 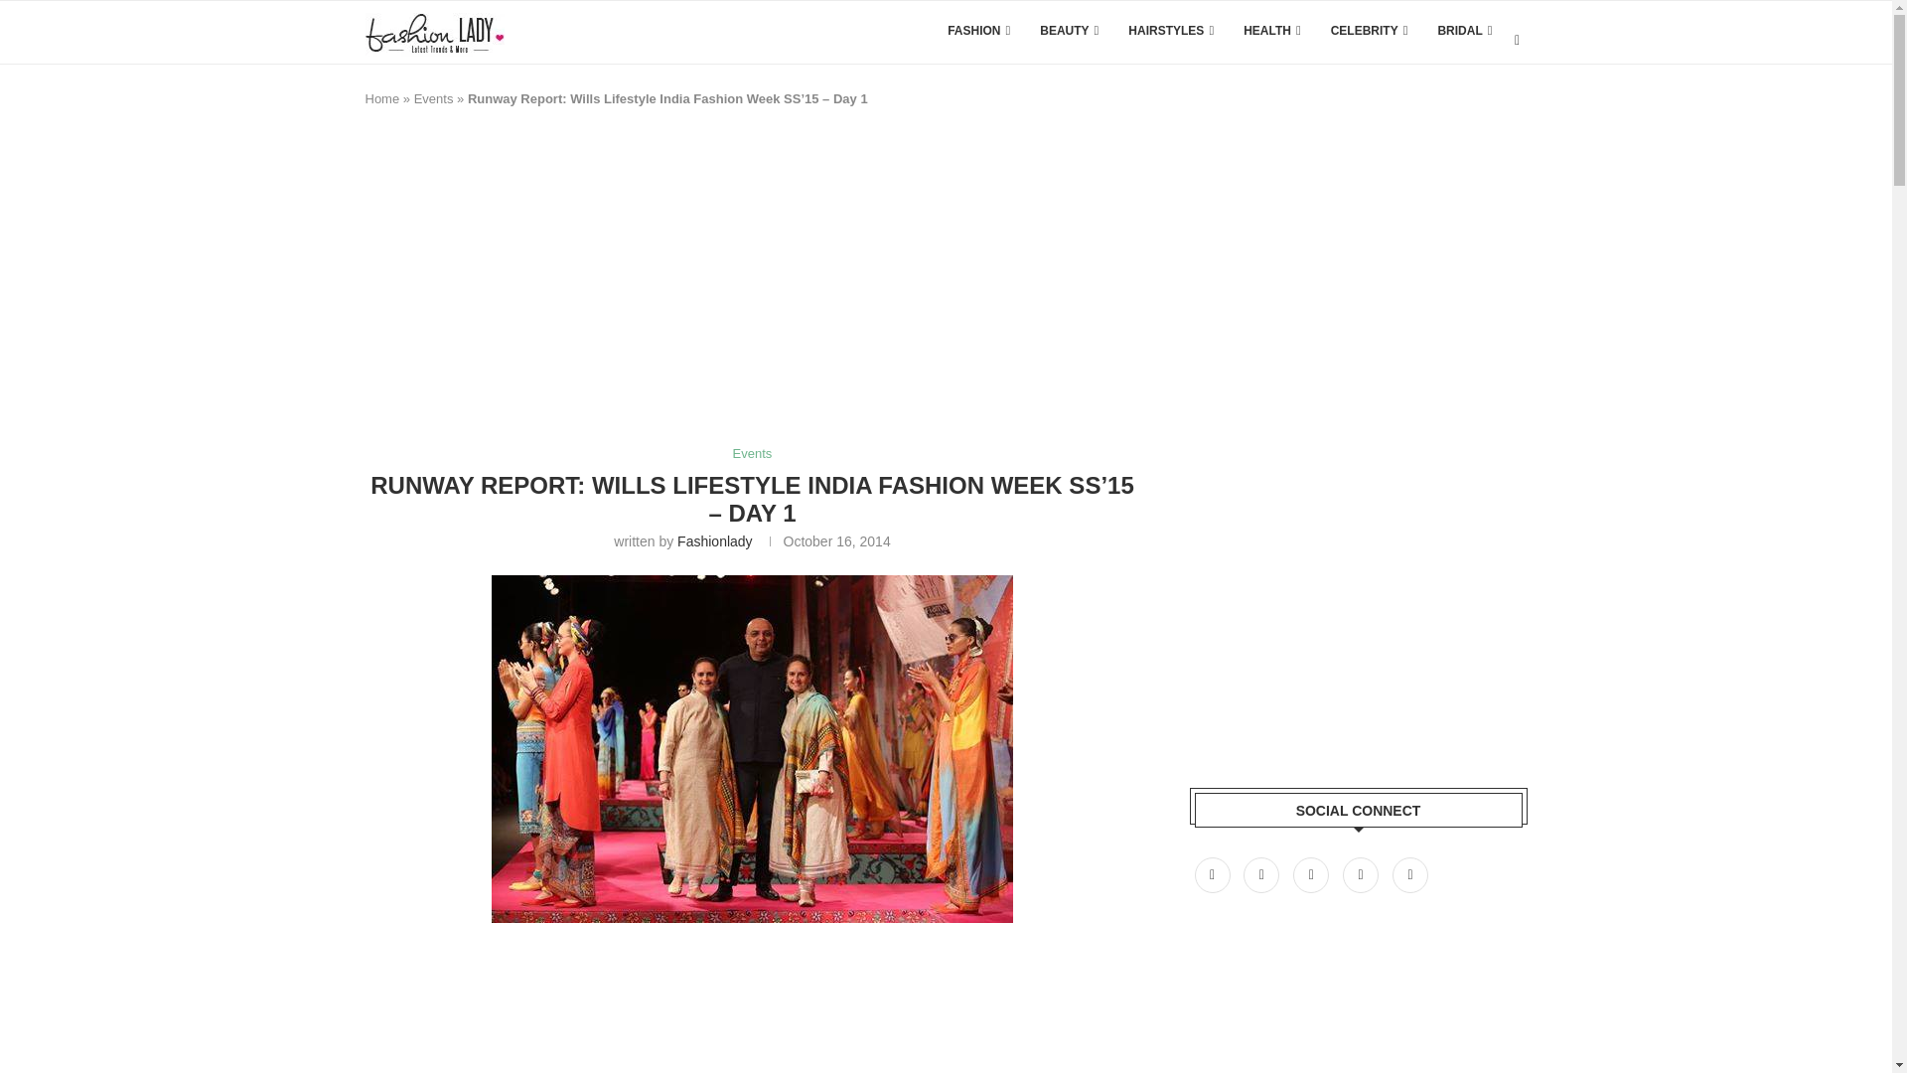 What do you see at coordinates (1271, 30) in the screenshot?
I see `HEALTH` at bounding box center [1271, 30].